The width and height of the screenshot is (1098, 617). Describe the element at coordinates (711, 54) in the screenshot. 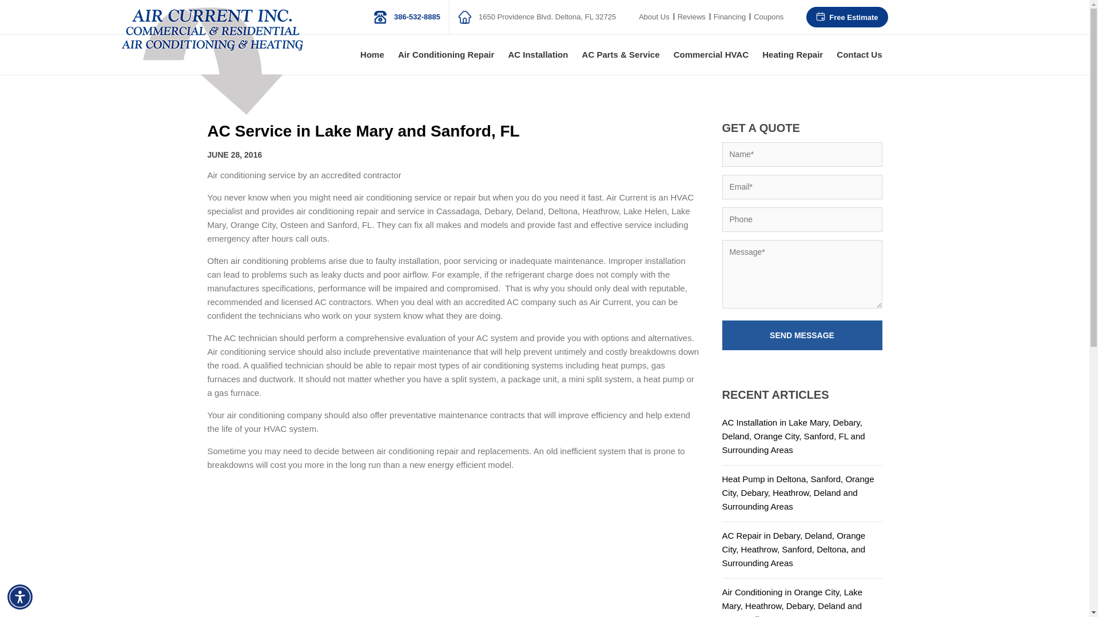

I see `Commercial HVAC` at that location.